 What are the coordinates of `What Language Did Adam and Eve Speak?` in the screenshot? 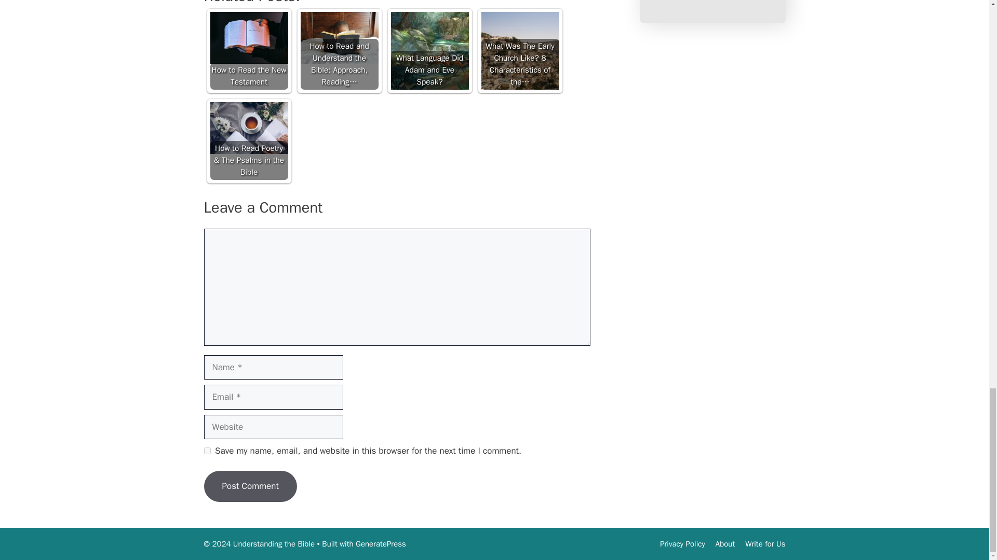 It's located at (429, 50).